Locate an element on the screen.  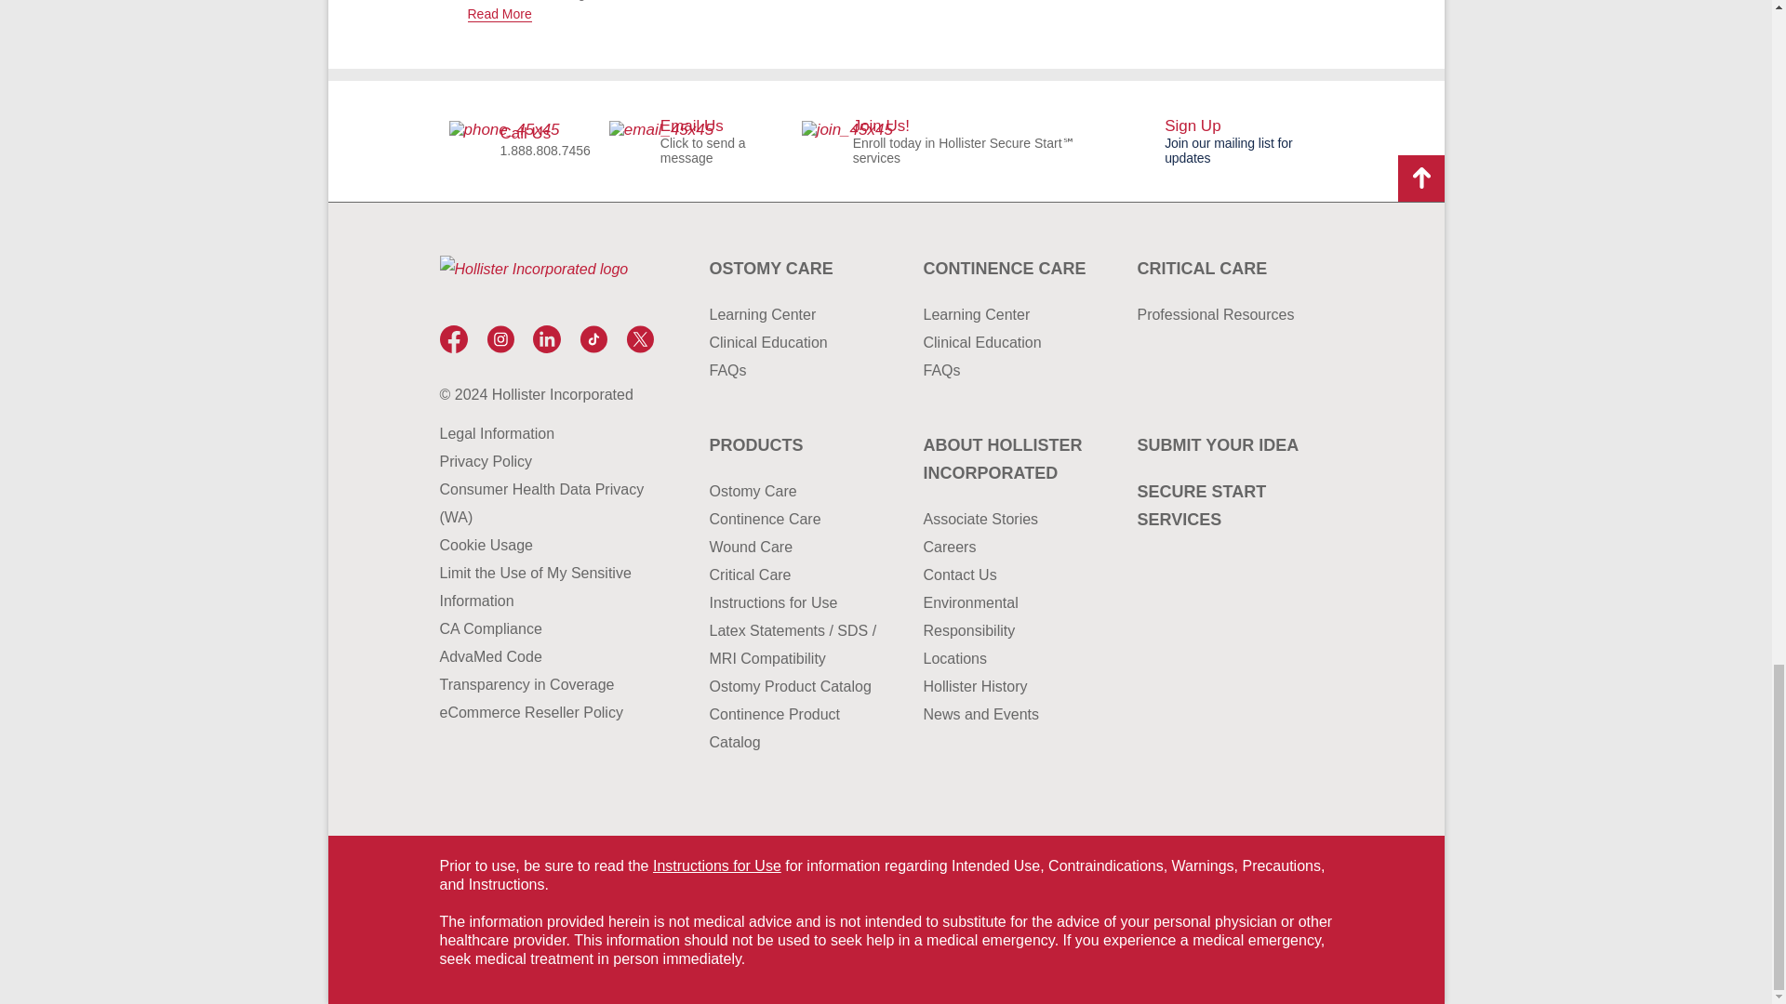
Continence Care is located at coordinates (1011, 268).